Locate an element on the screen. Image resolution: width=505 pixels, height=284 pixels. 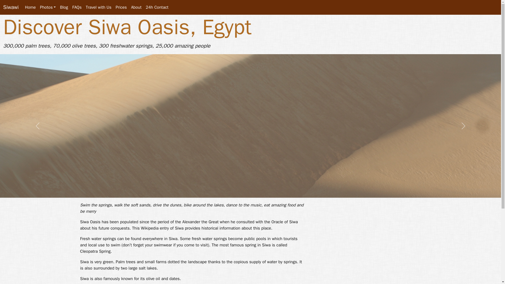
FAQs is located at coordinates (77, 7).